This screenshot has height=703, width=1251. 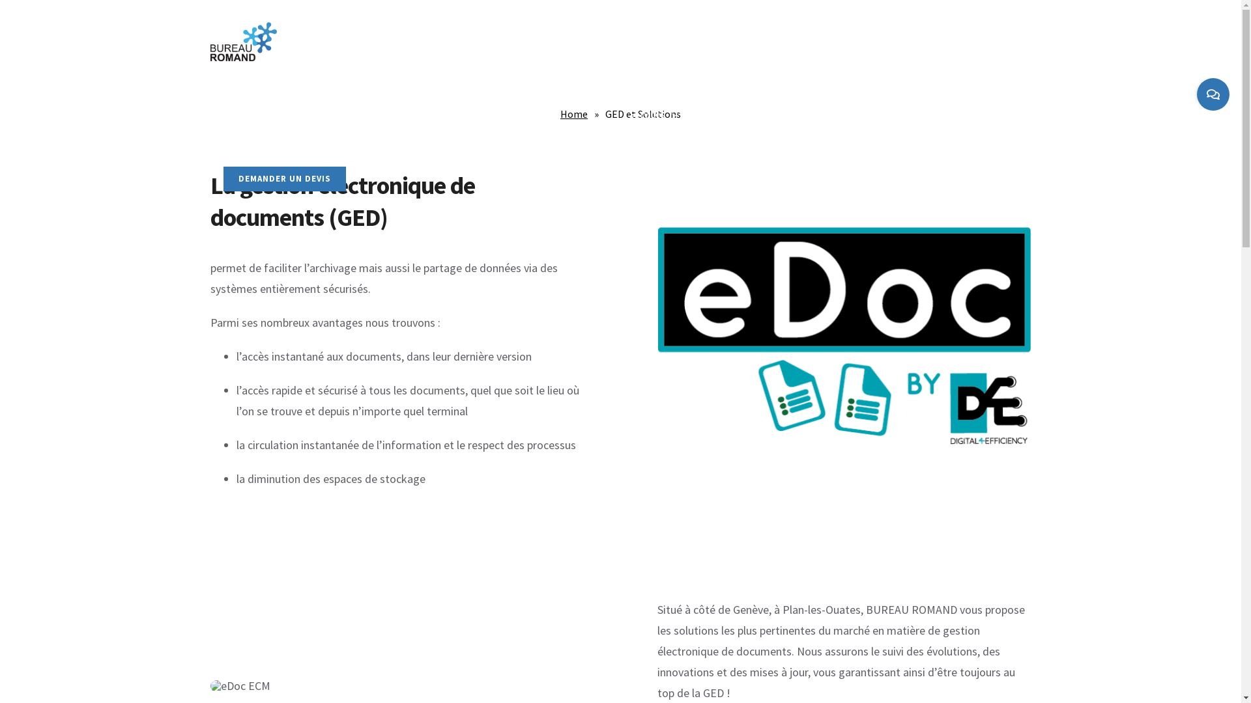 I want to click on Home, so click(x=574, y=114).